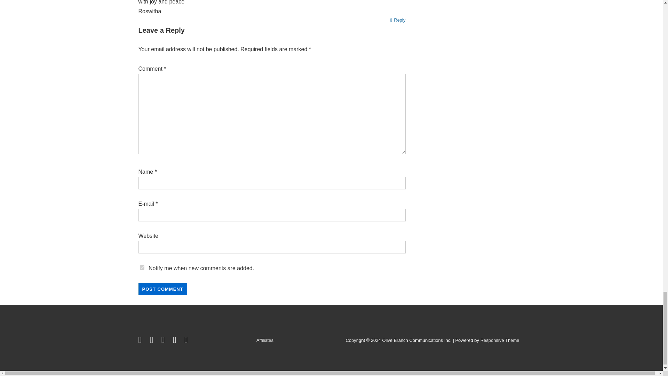 This screenshot has width=668, height=376. I want to click on instagram, so click(176, 341).